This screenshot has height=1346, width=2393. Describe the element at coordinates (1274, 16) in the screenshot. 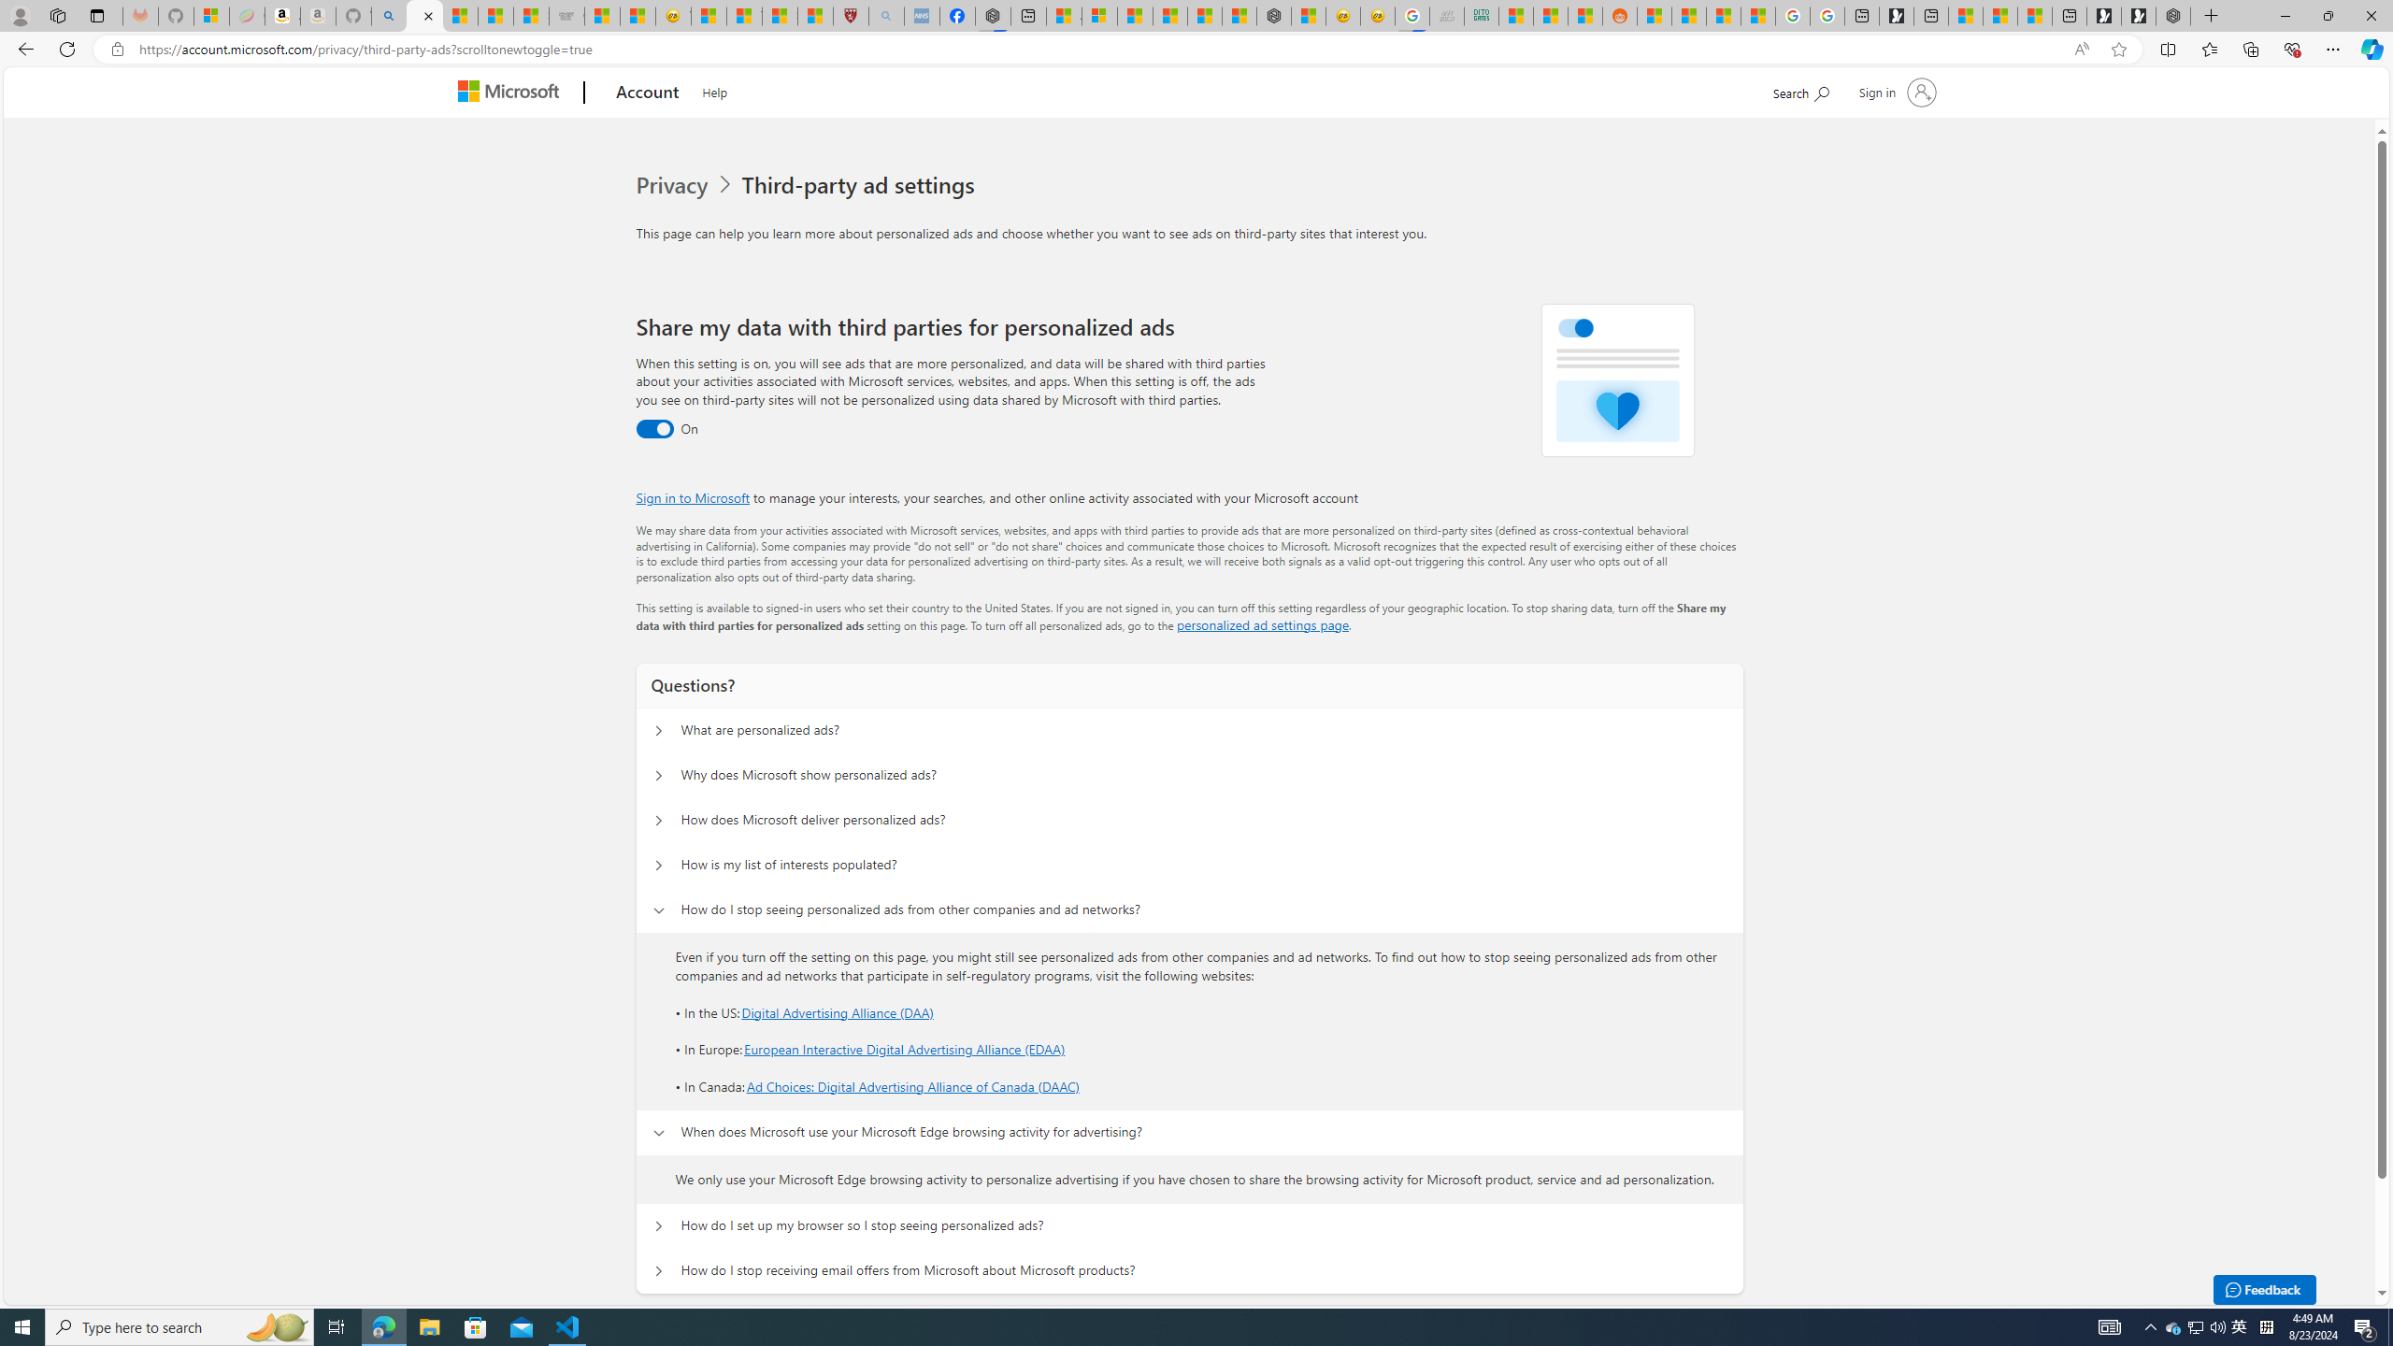

I see `Nordace - #1 Japanese Best-Seller - Siena Smart Backpack` at that location.